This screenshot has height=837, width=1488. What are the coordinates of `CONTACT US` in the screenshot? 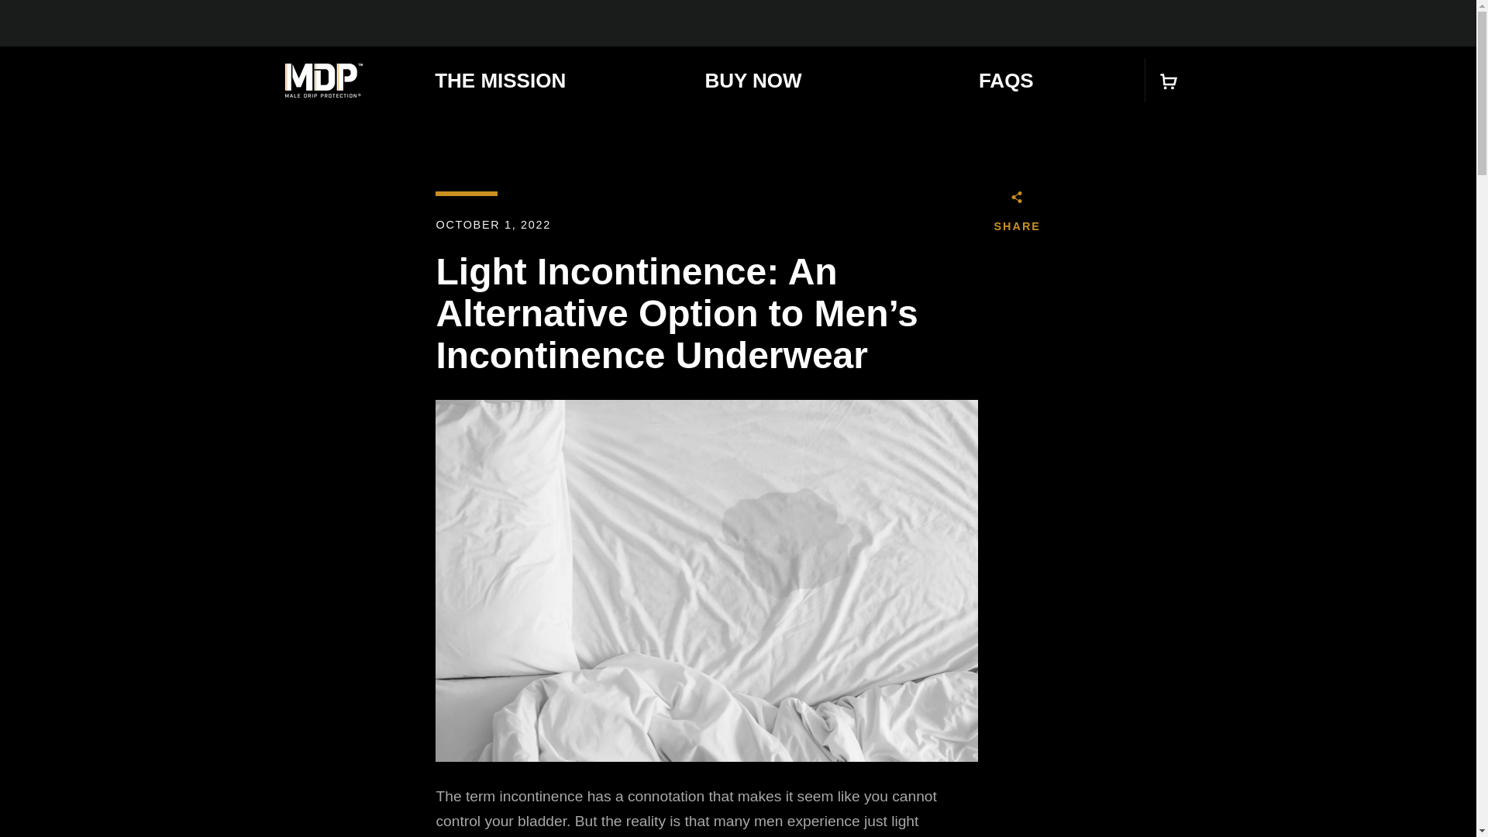 It's located at (522, 705).